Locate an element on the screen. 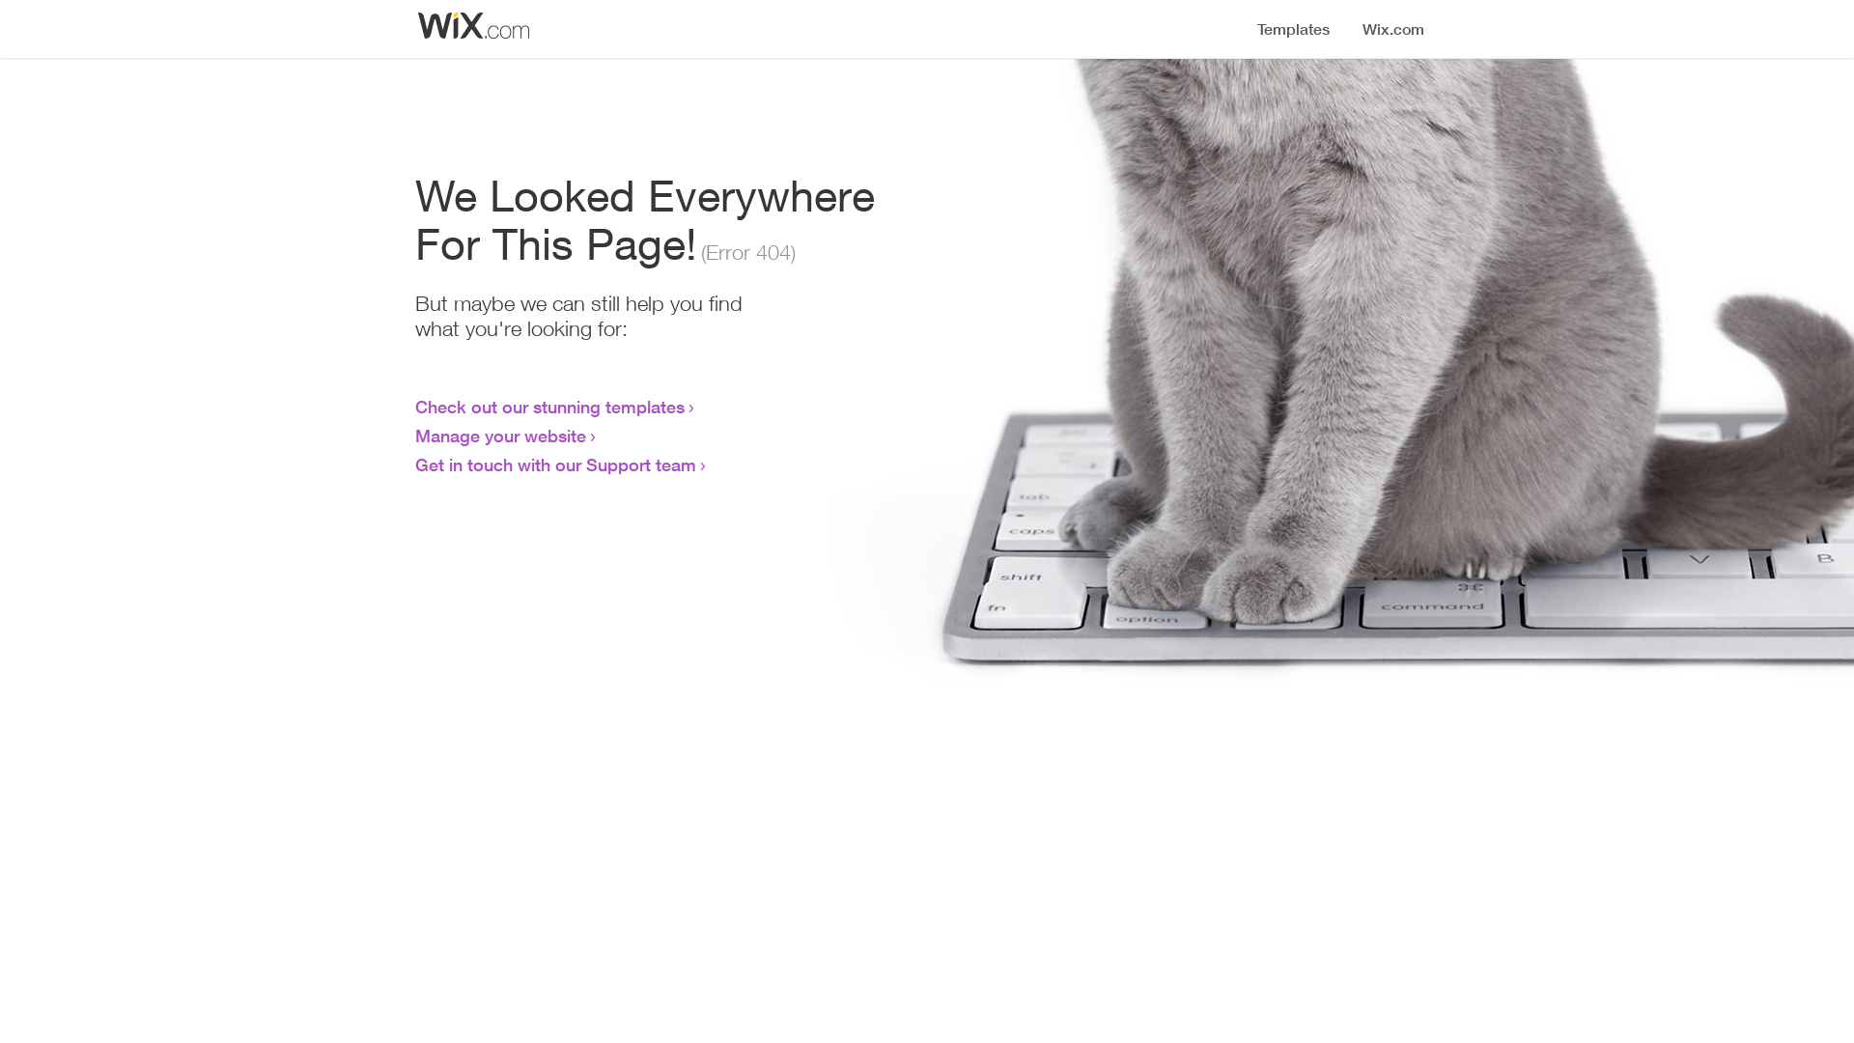 The height and width of the screenshot is (1043, 1854). Manage your website is located at coordinates (500, 436).